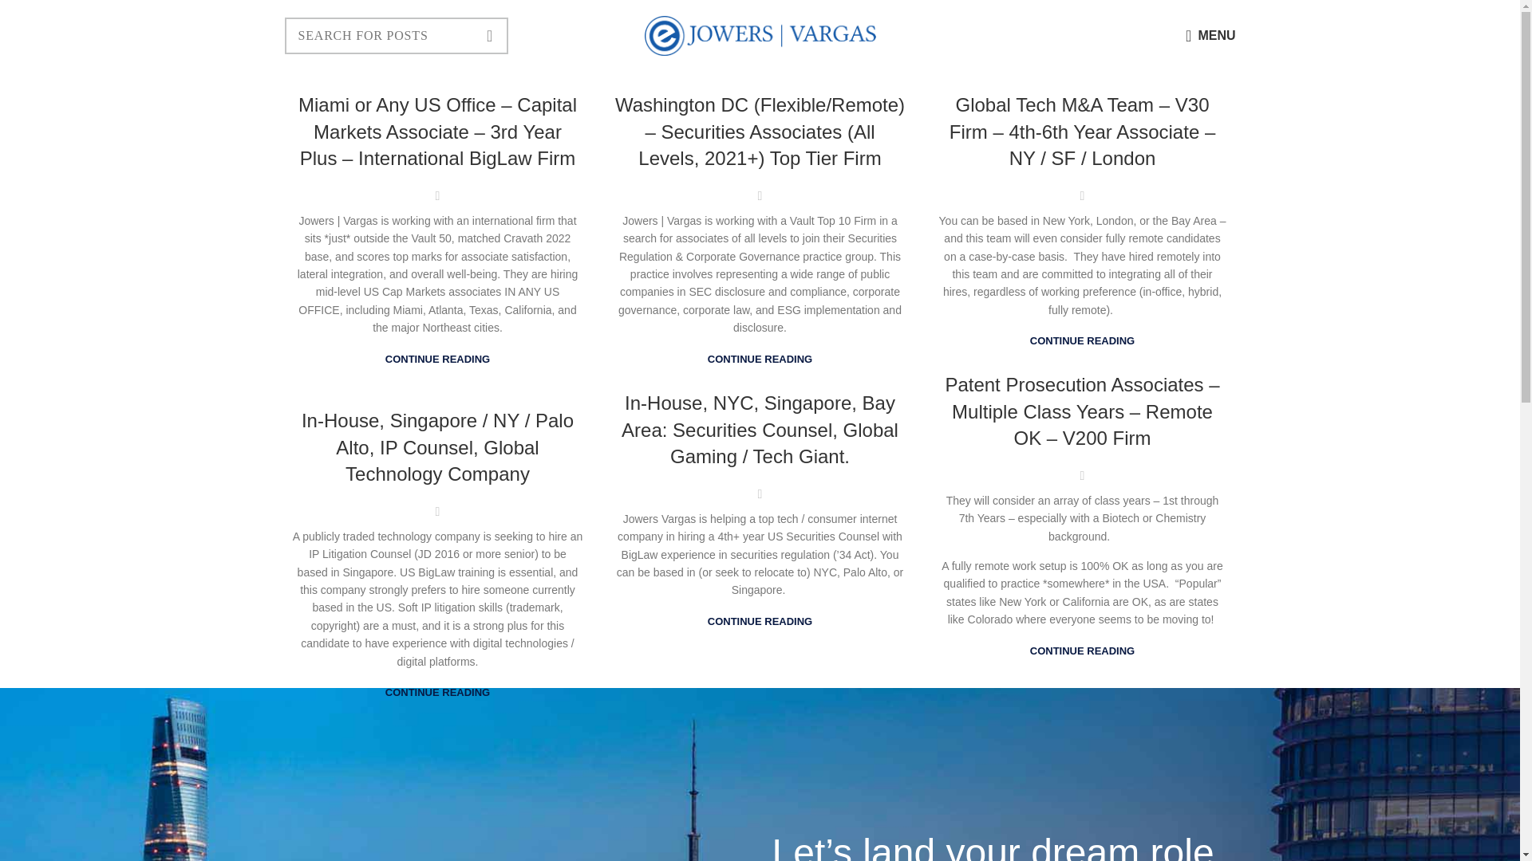 The width and height of the screenshot is (1532, 861). I want to click on CONTINUE READING, so click(1082, 651).